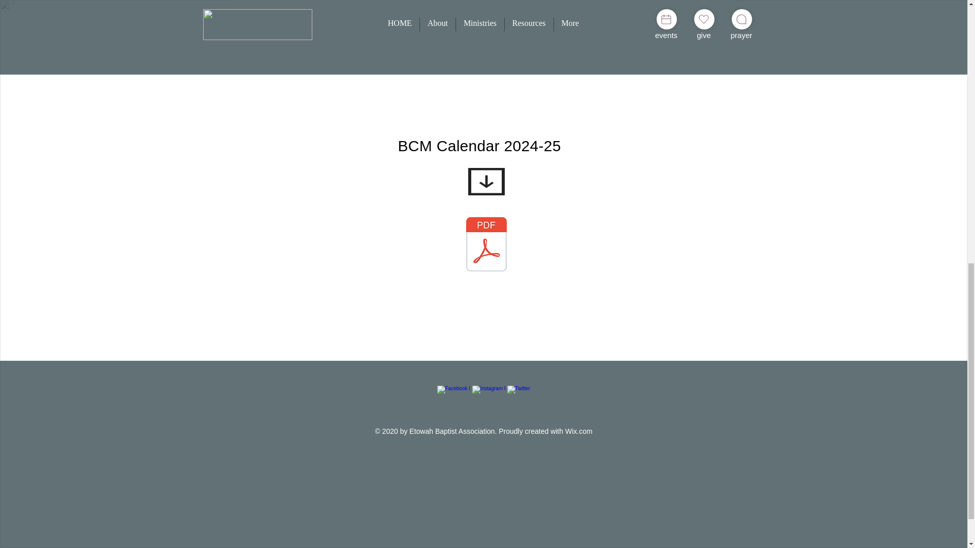  What do you see at coordinates (579, 431) in the screenshot?
I see `Wix.com` at bounding box center [579, 431].